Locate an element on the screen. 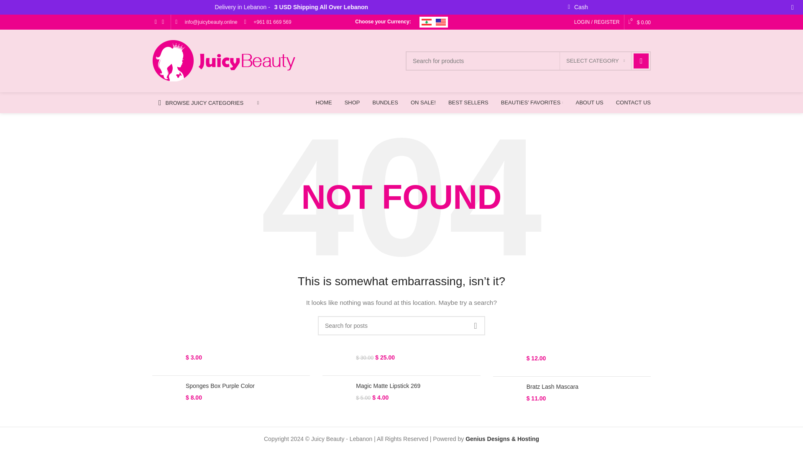  Magic Matte Lipstick No.210 is located at coordinates (336, 315).